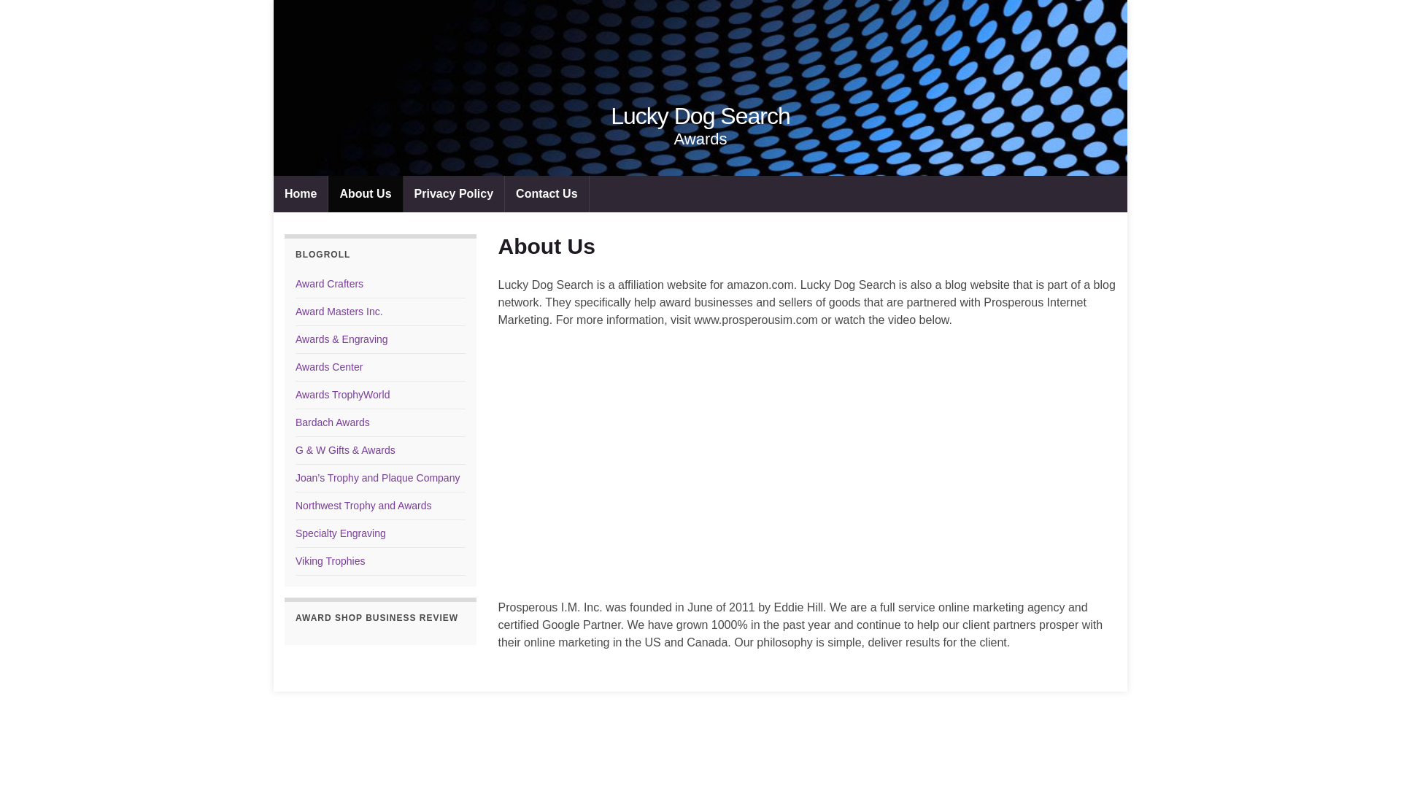  Describe the element at coordinates (301, 193) in the screenshot. I see `Home` at that location.